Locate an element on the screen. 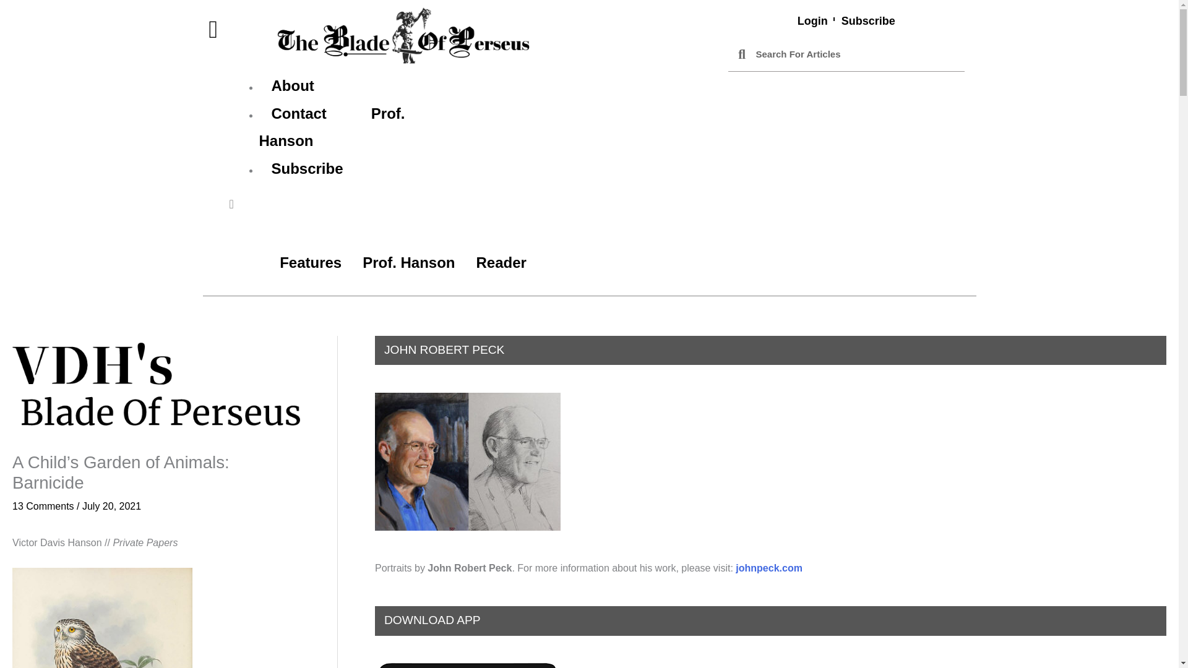 This screenshot has height=668, width=1188. Login is located at coordinates (813, 21).